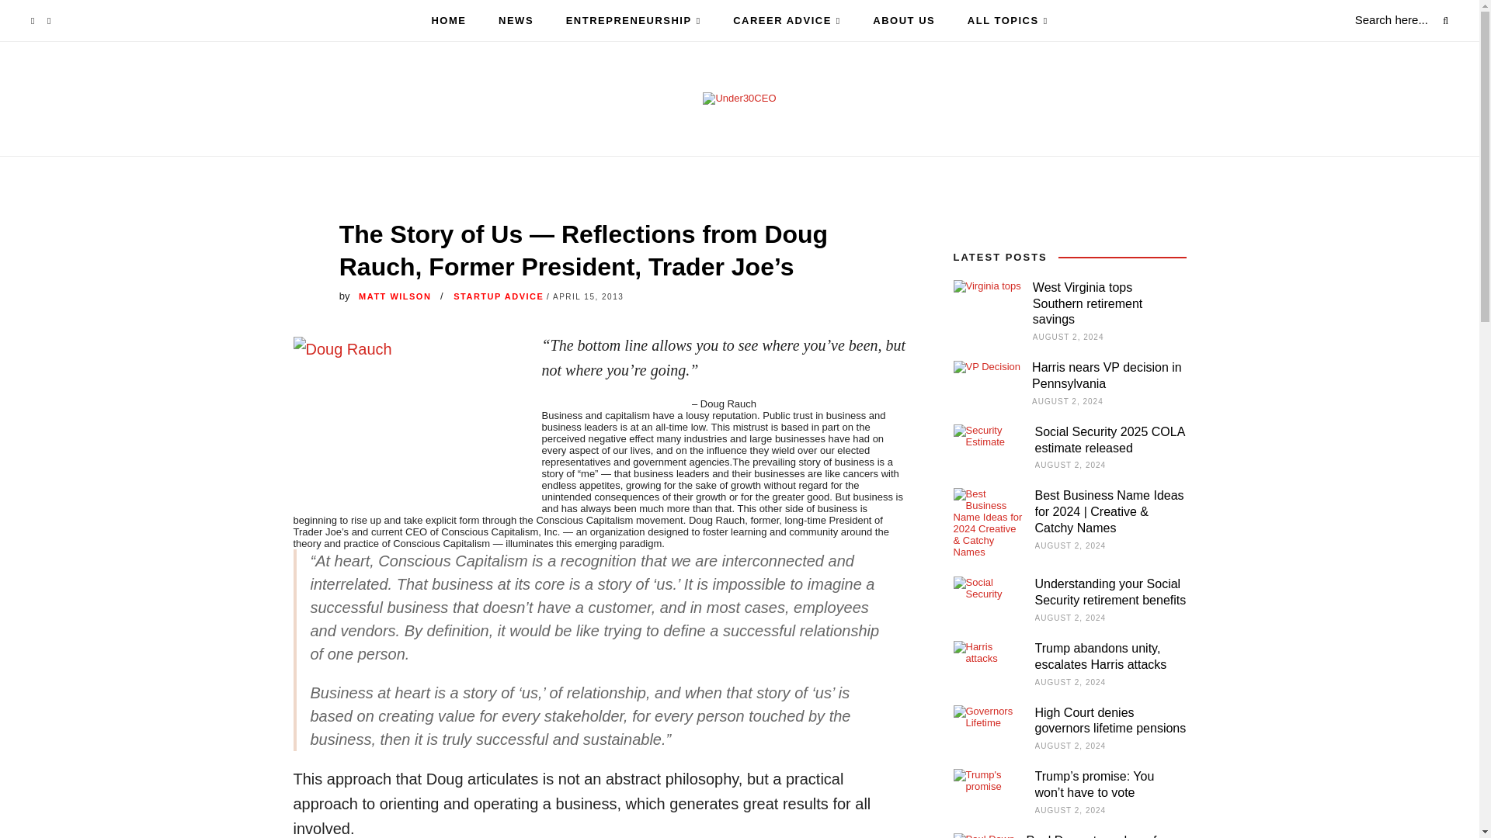 This screenshot has height=838, width=1491. I want to click on HOME, so click(447, 20).